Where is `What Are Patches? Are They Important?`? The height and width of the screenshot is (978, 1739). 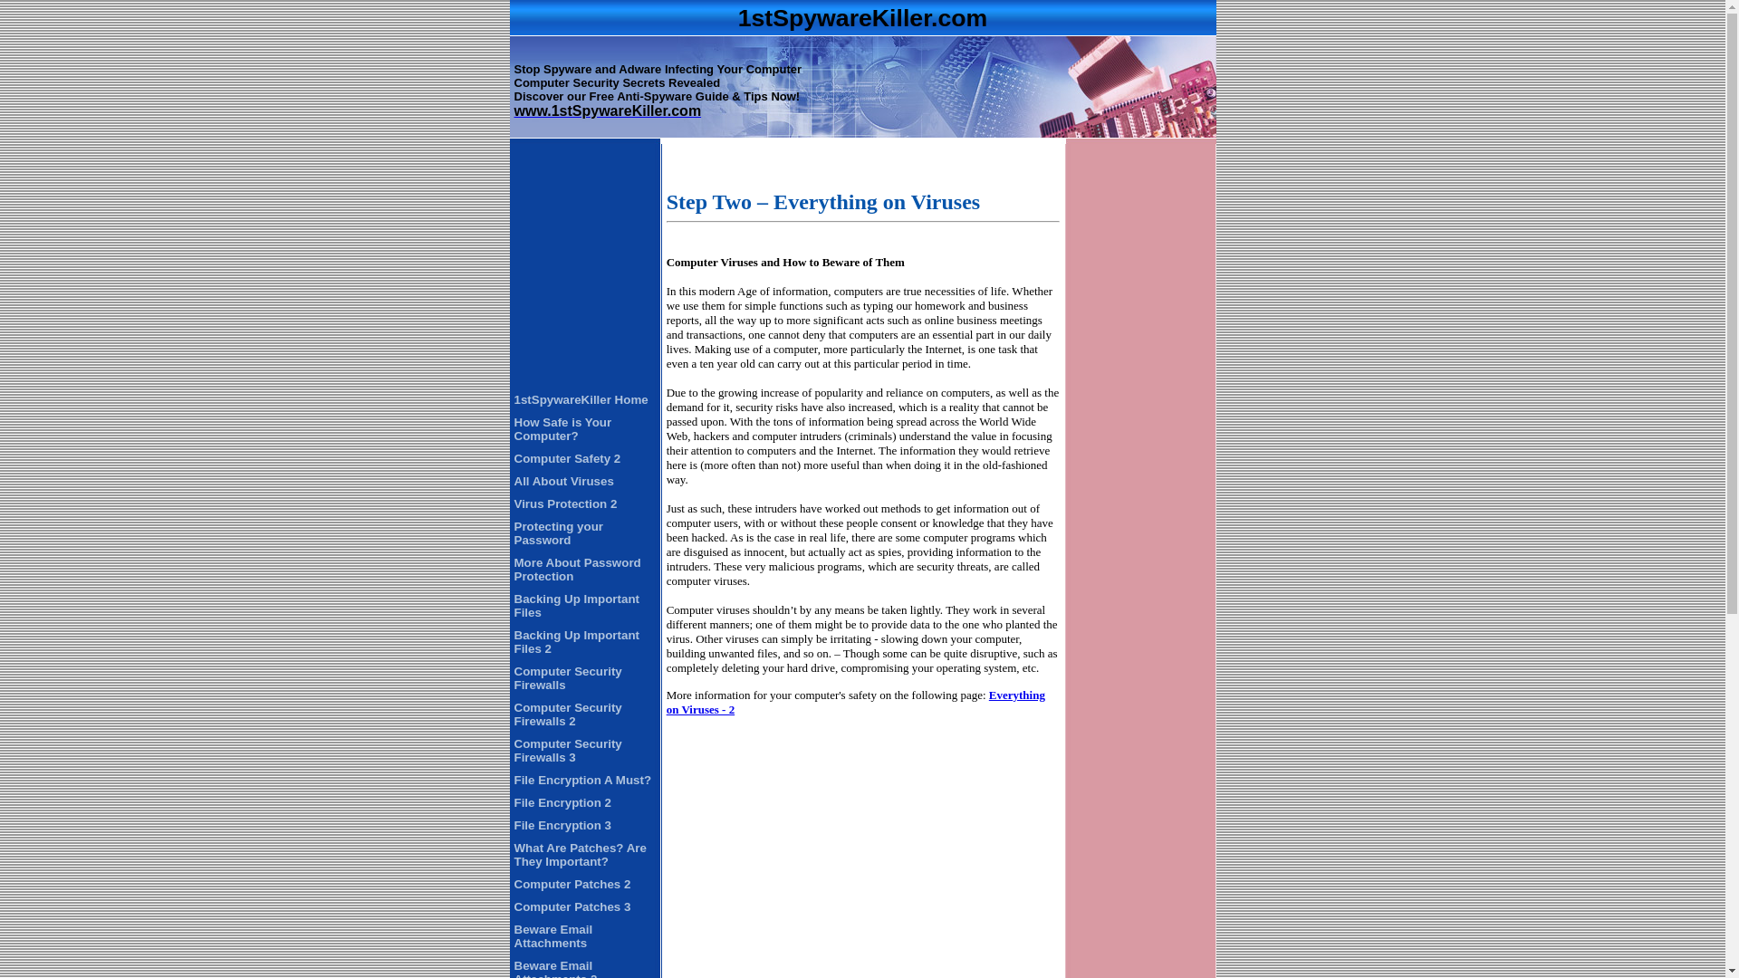
What Are Patches? Are They Important? is located at coordinates (581, 855).